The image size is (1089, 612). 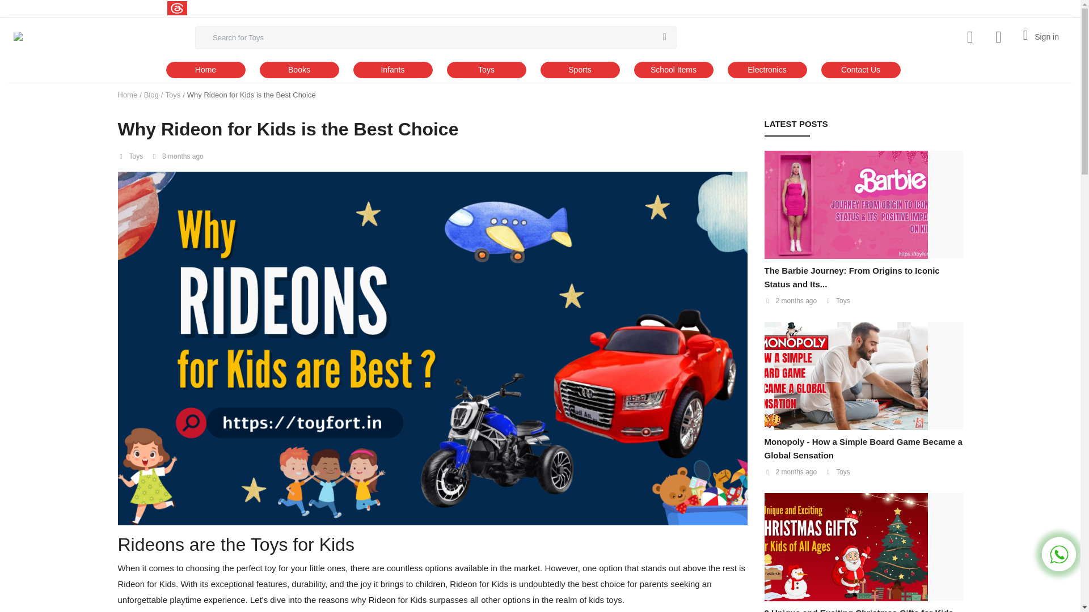 I want to click on Home, so click(x=205, y=70).